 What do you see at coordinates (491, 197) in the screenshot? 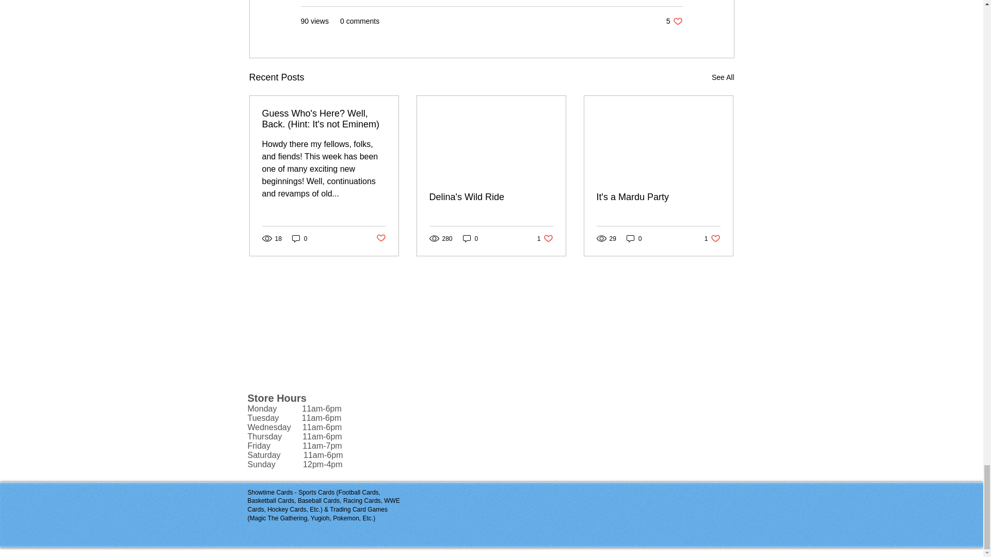
I see `Delina's Wild Ride` at bounding box center [491, 197].